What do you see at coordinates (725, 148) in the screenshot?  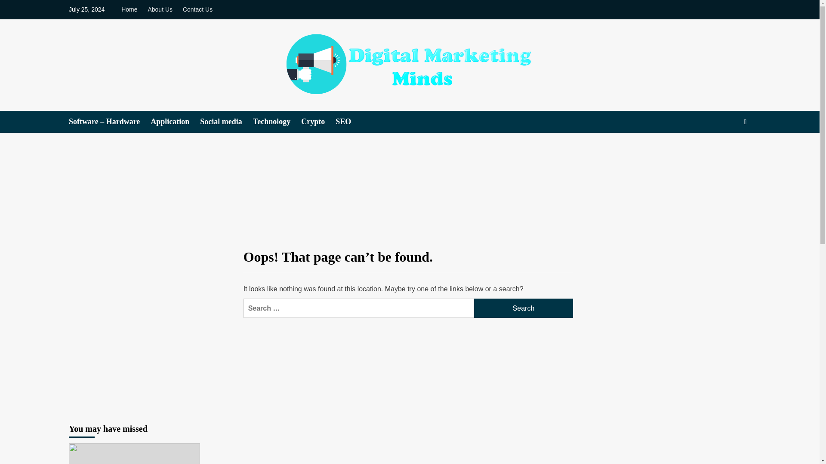 I see `Search` at bounding box center [725, 148].